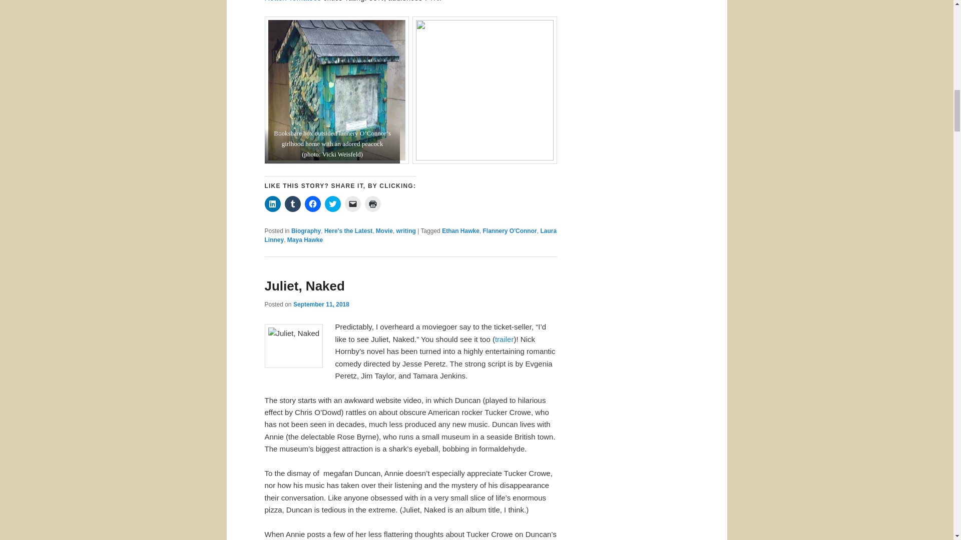  What do you see at coordinates (460, 230) in the screenshot?
I see `Ethan Hawke` at bounding box center [460, 230].